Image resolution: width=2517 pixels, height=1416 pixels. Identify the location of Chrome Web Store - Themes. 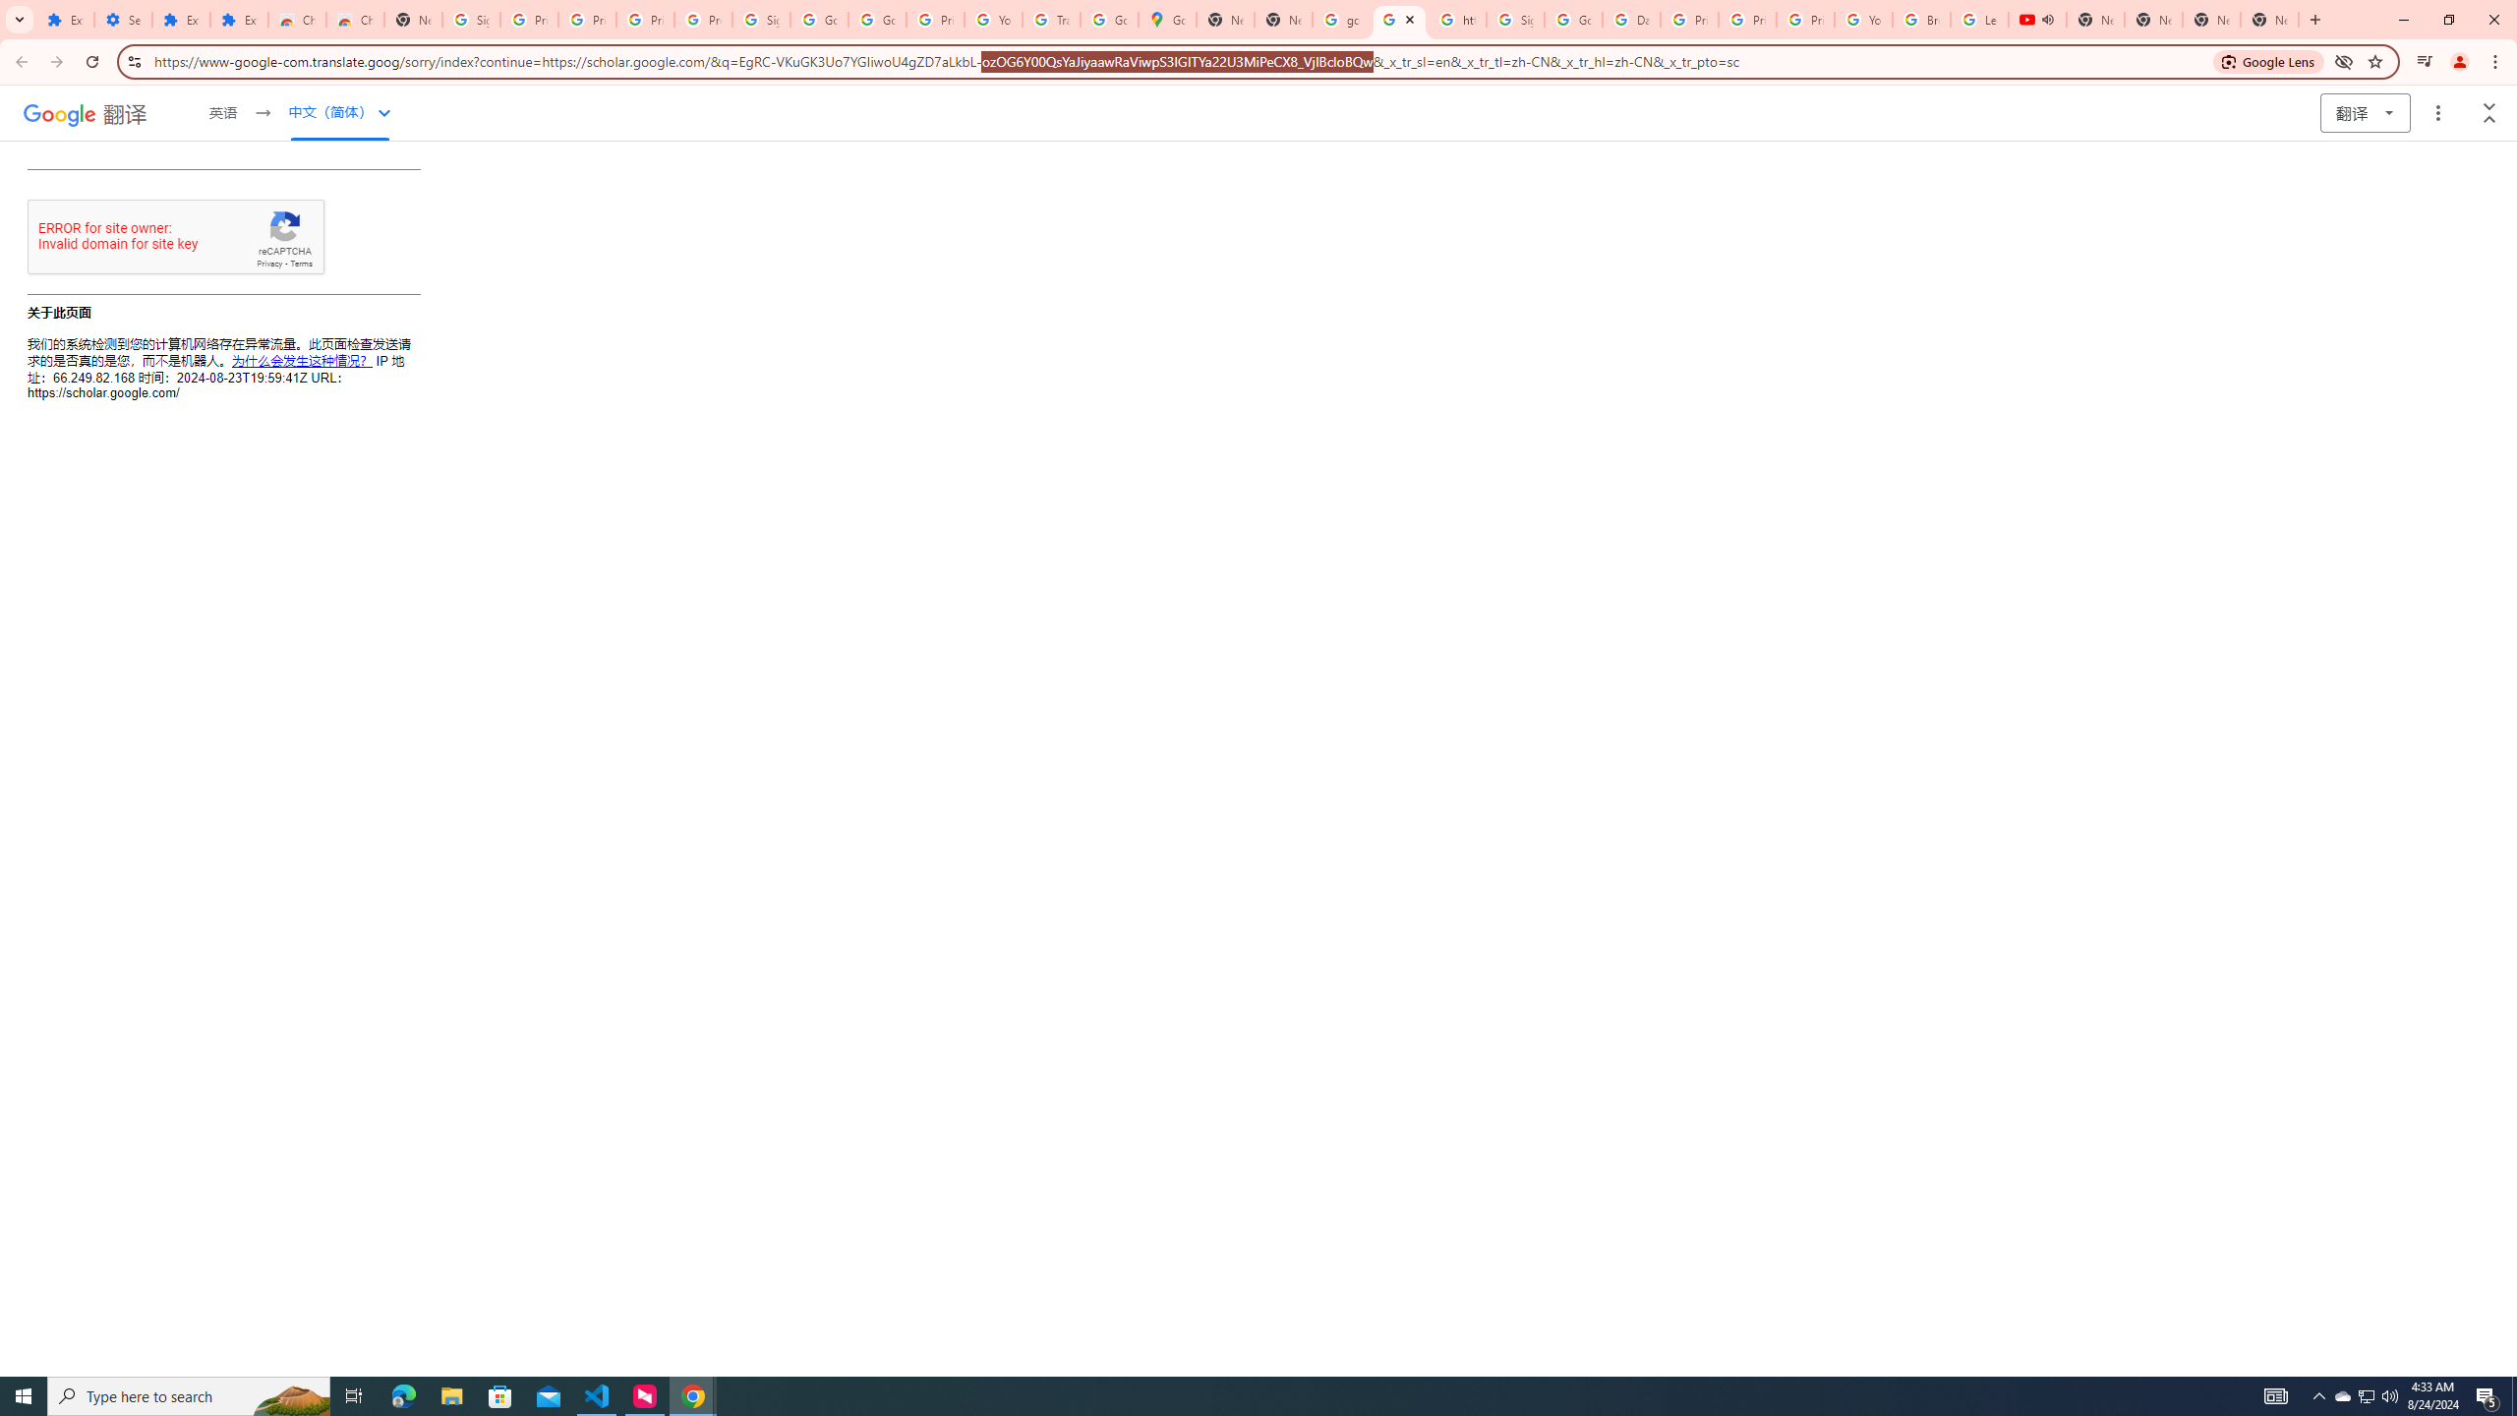
(354, 20).